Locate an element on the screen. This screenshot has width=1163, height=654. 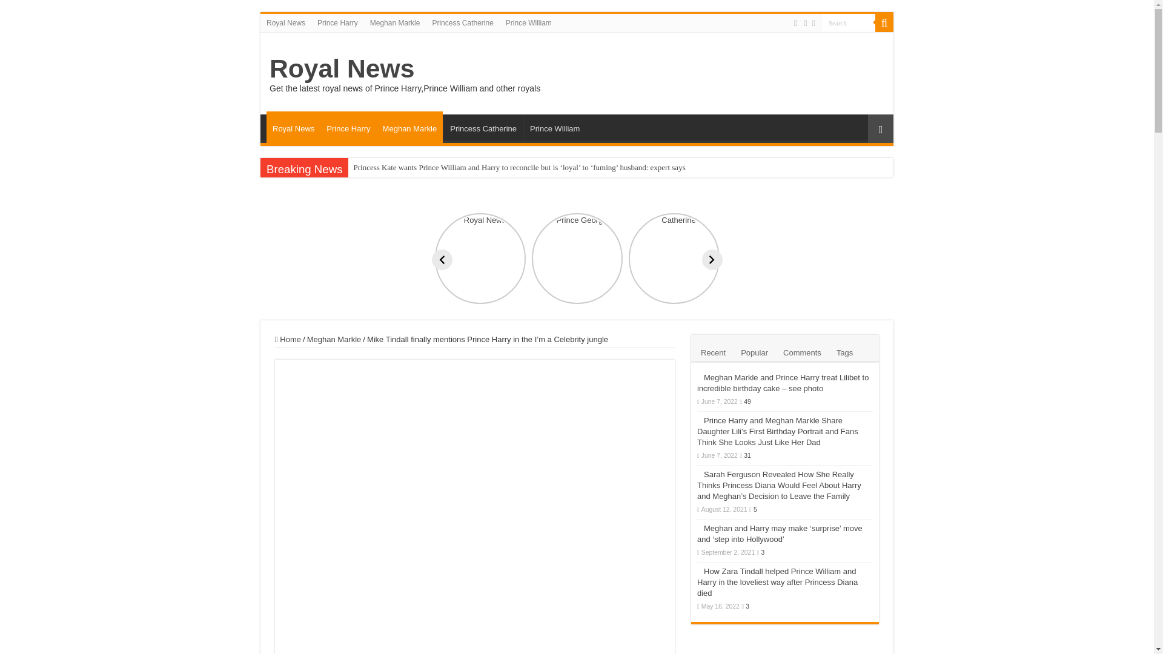
Meghan Markle is located at coordinates (395, 22).